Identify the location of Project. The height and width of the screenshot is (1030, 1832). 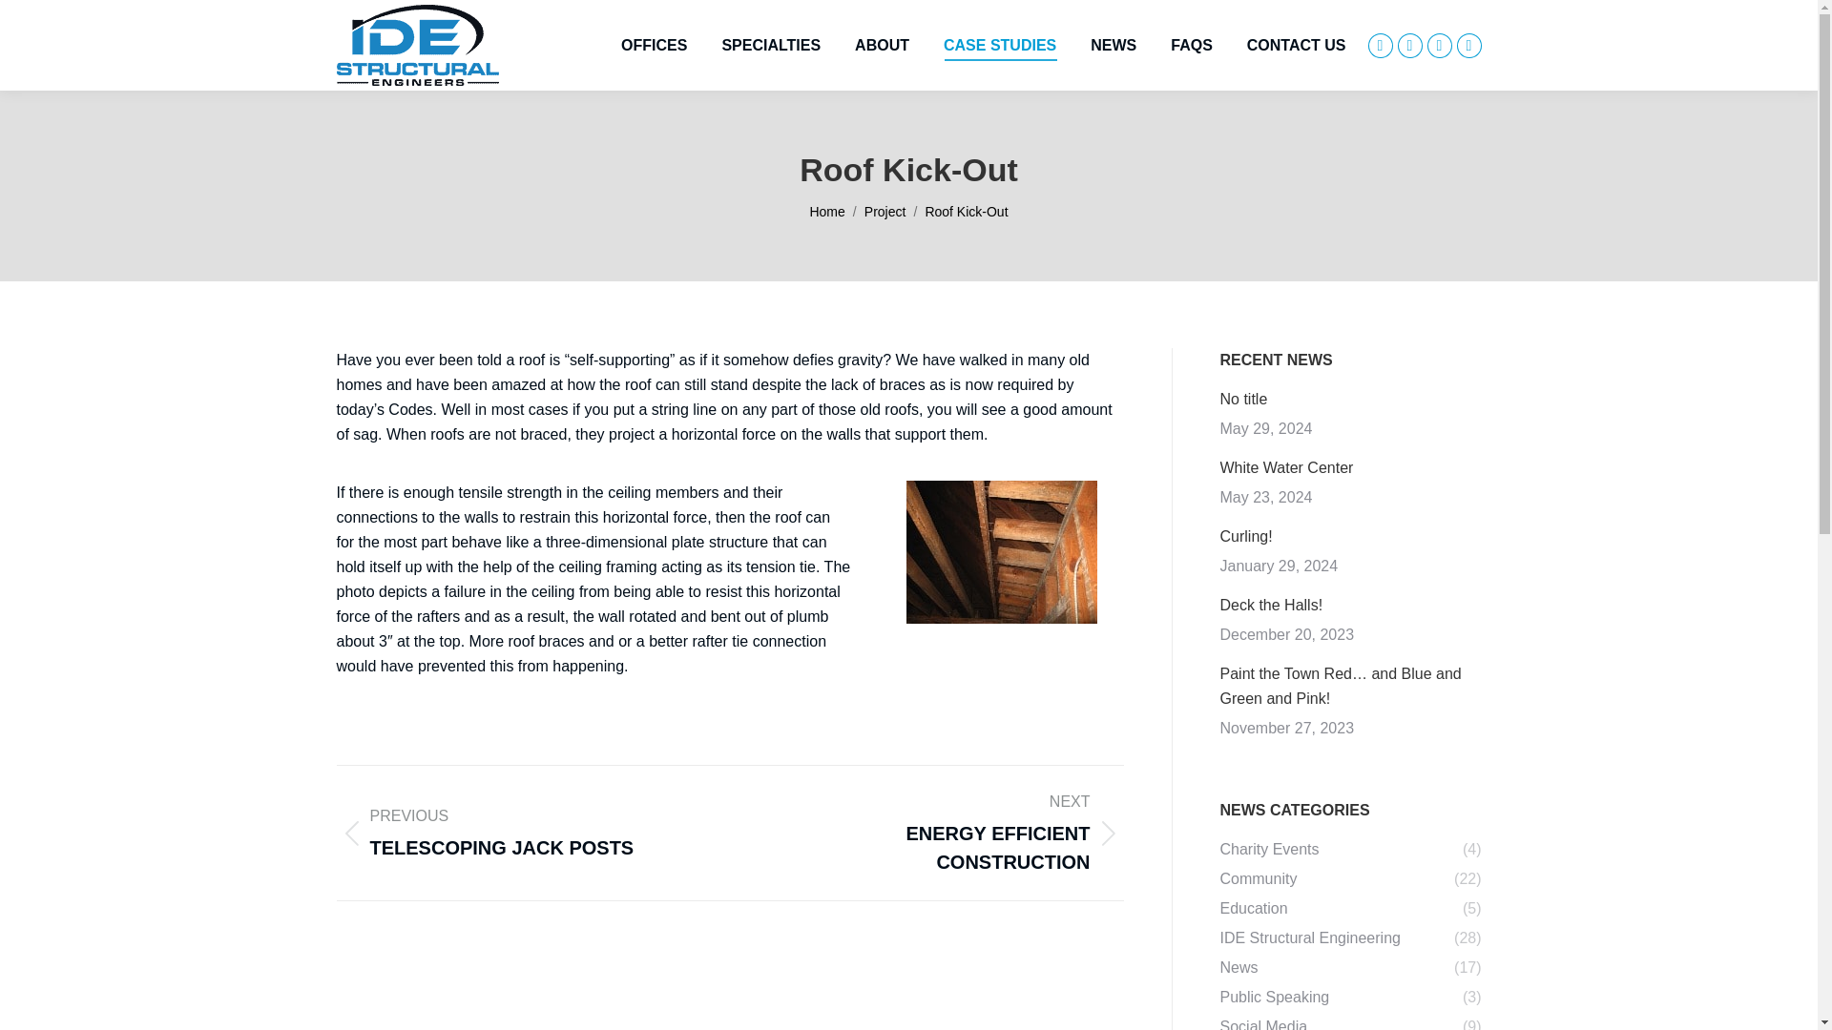
(885, 212).